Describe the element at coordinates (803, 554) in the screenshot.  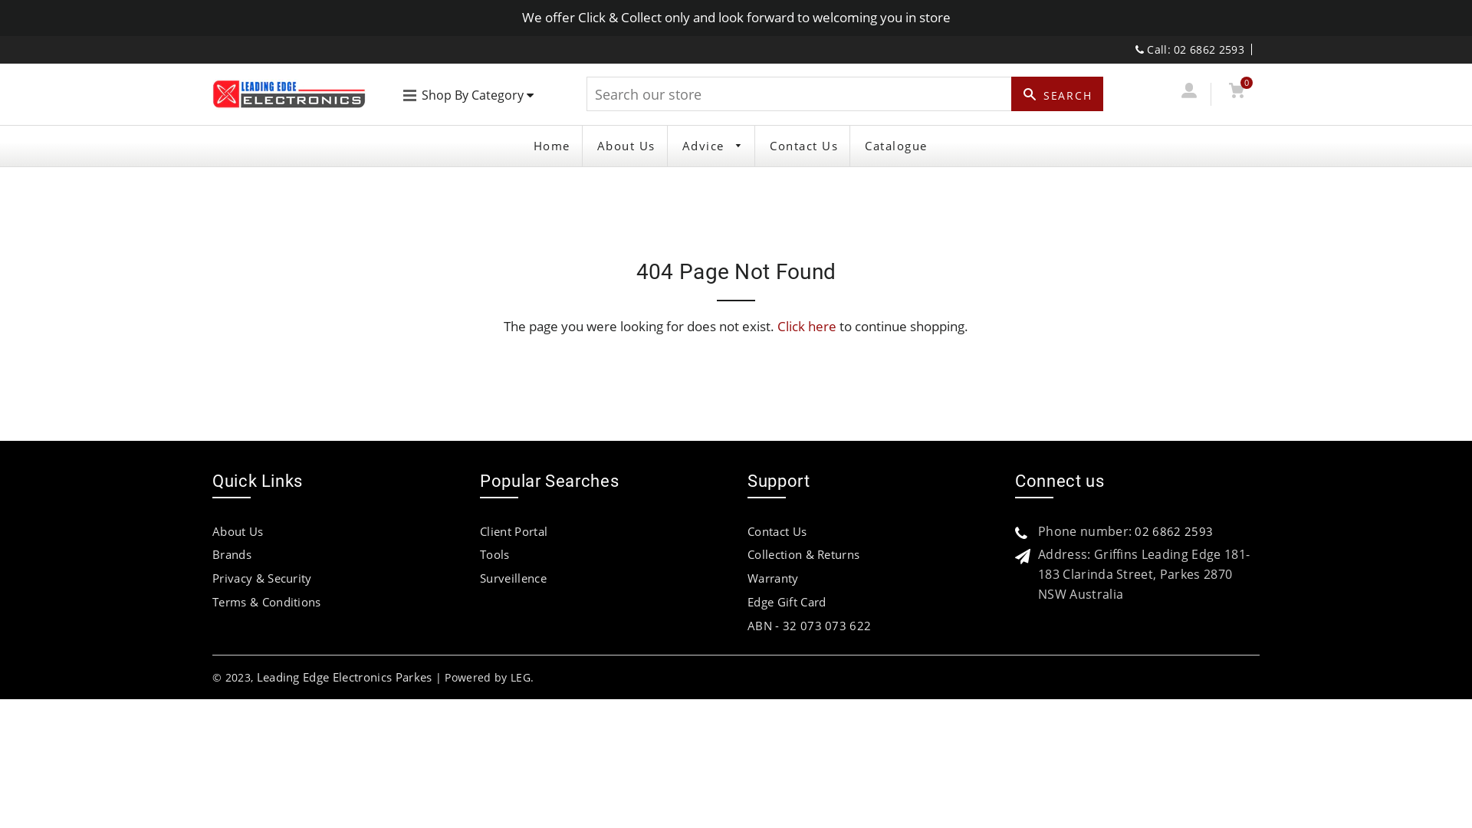
I see `Collection & Returns` at that location.